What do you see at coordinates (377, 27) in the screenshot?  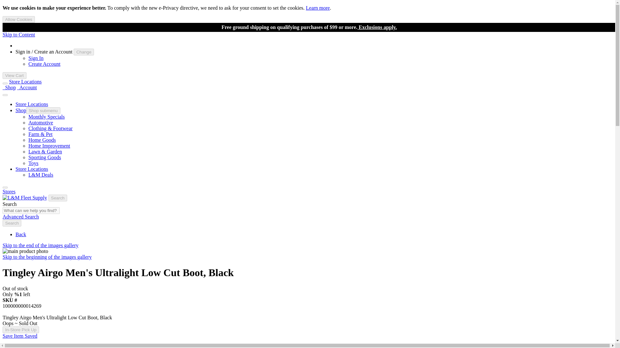 I see `Exclusions apply.` at bounding box center [377, 27].